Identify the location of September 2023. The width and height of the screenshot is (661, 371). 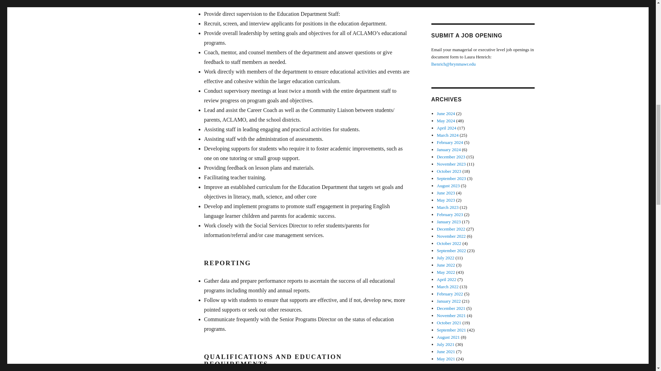
(451, 178).